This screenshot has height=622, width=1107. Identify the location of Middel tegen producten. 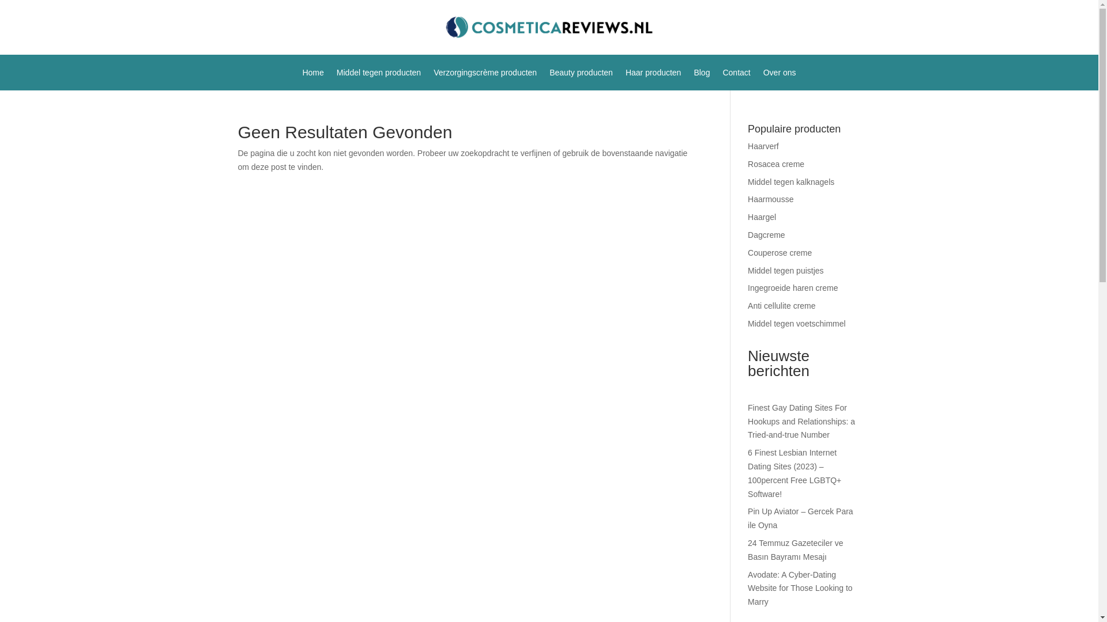
(378, 75).